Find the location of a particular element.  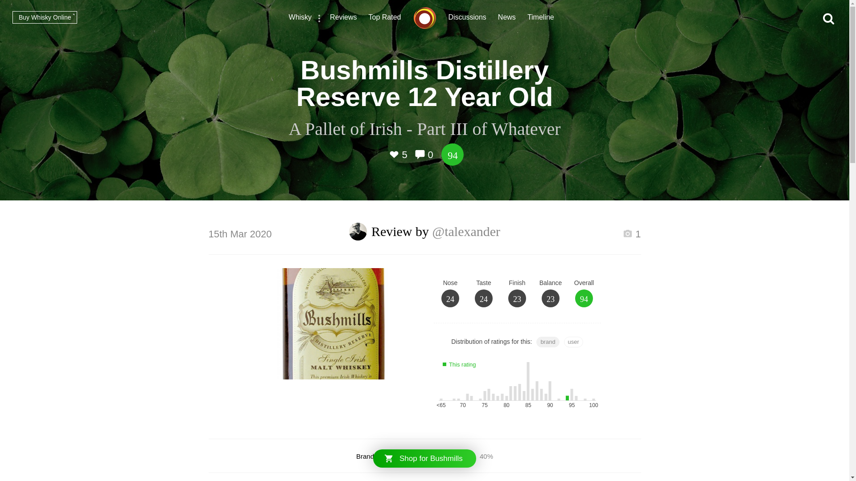

Irish is located at coordinates (444, 456).